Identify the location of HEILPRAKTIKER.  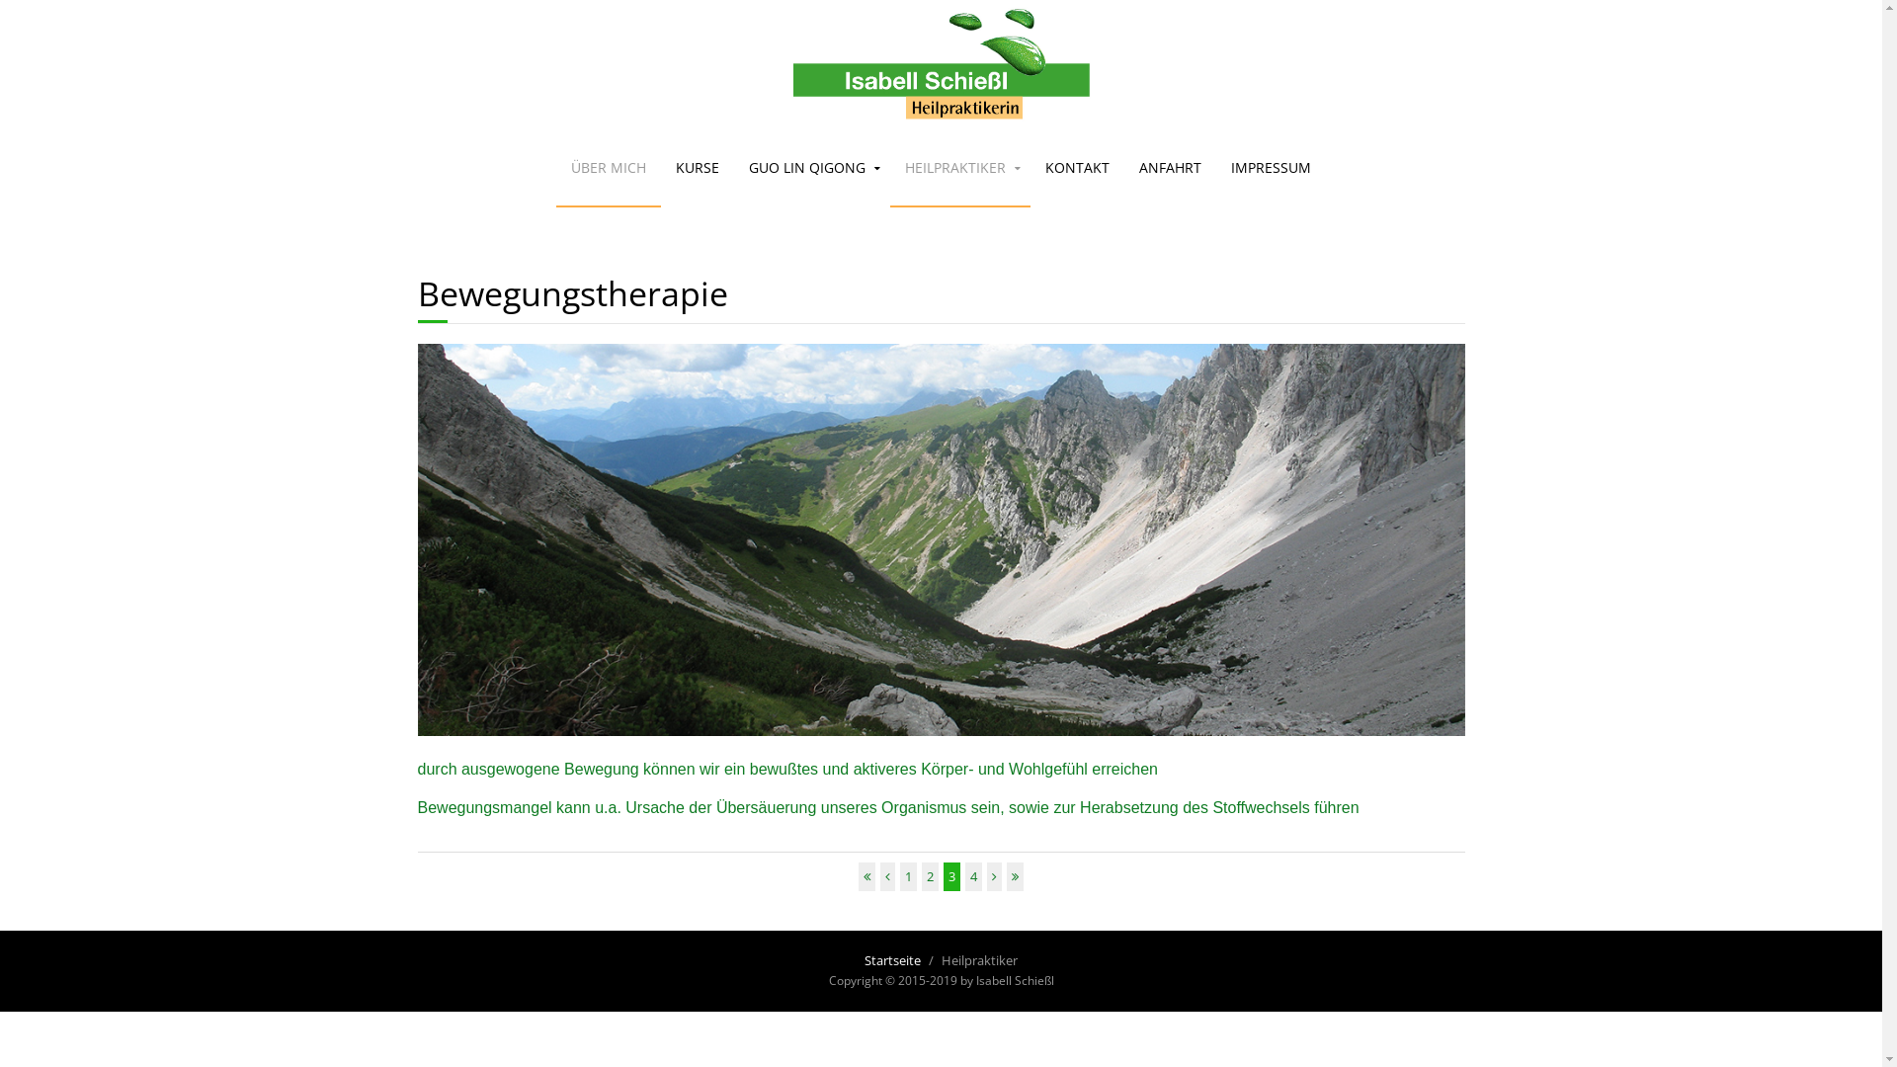
(960, 168).